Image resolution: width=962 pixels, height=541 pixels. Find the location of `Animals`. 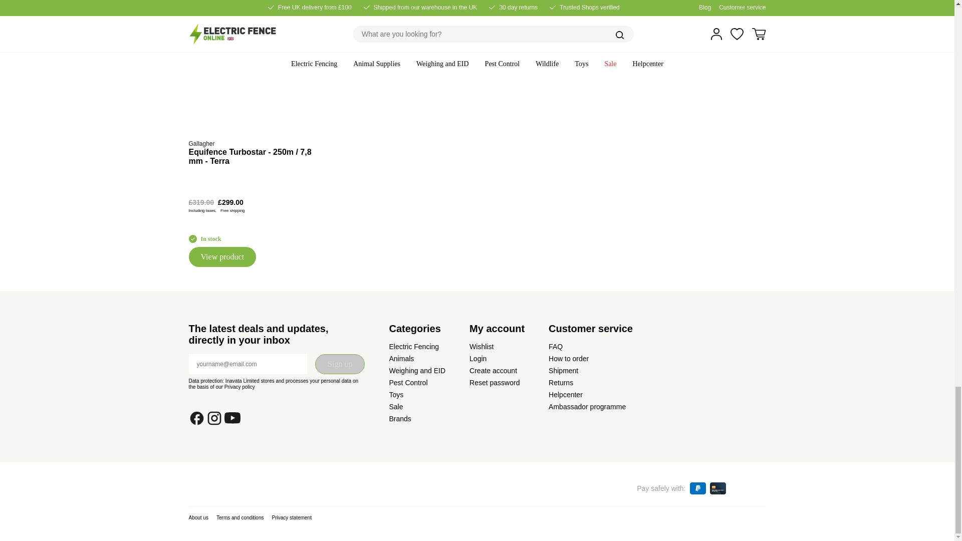

Animals is located at coordinates (401, 359).